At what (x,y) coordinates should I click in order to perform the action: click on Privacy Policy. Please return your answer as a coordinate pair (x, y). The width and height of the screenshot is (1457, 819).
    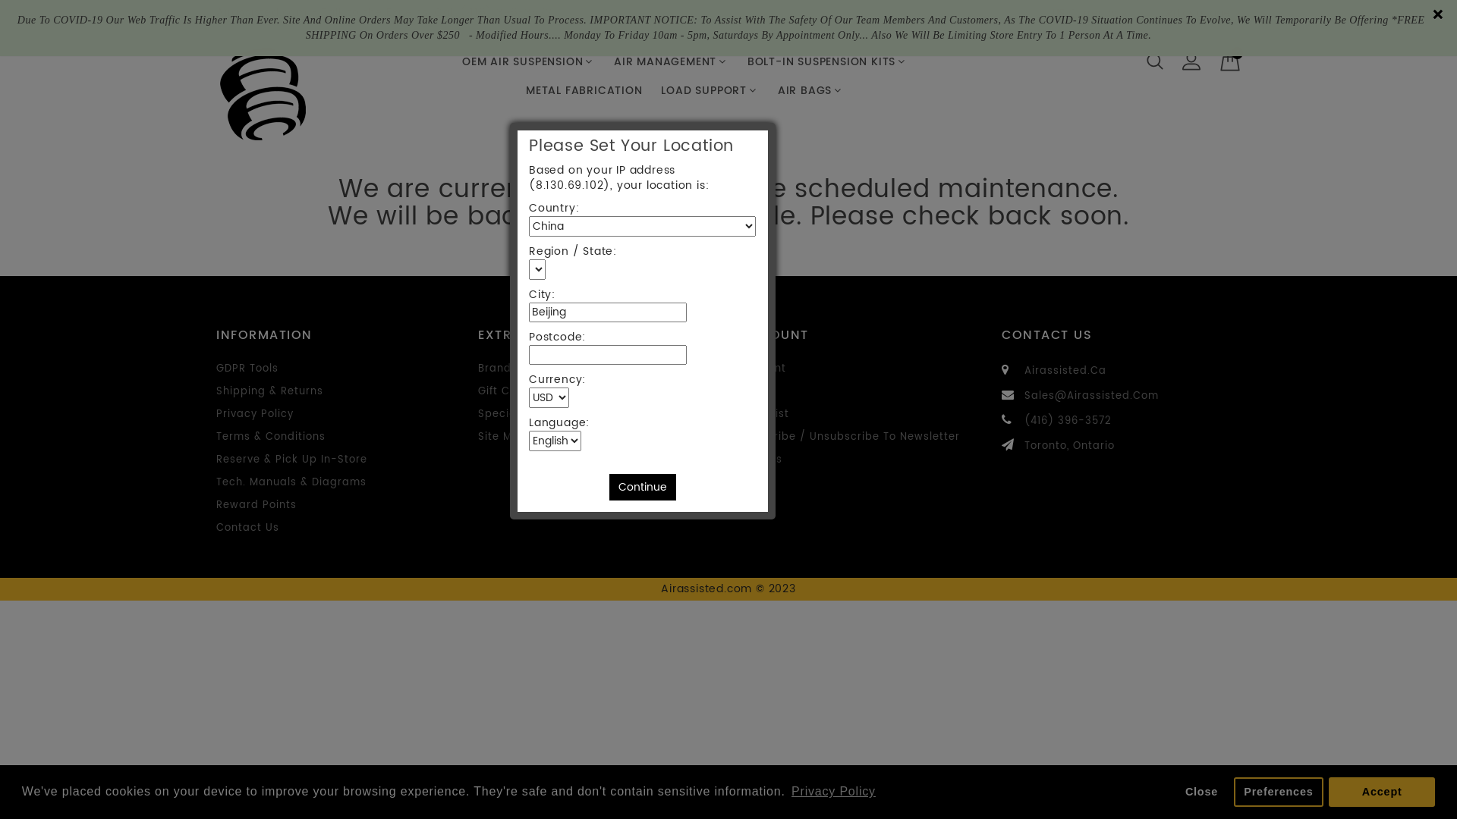
    Looking at the image, I should click on (833, 792).